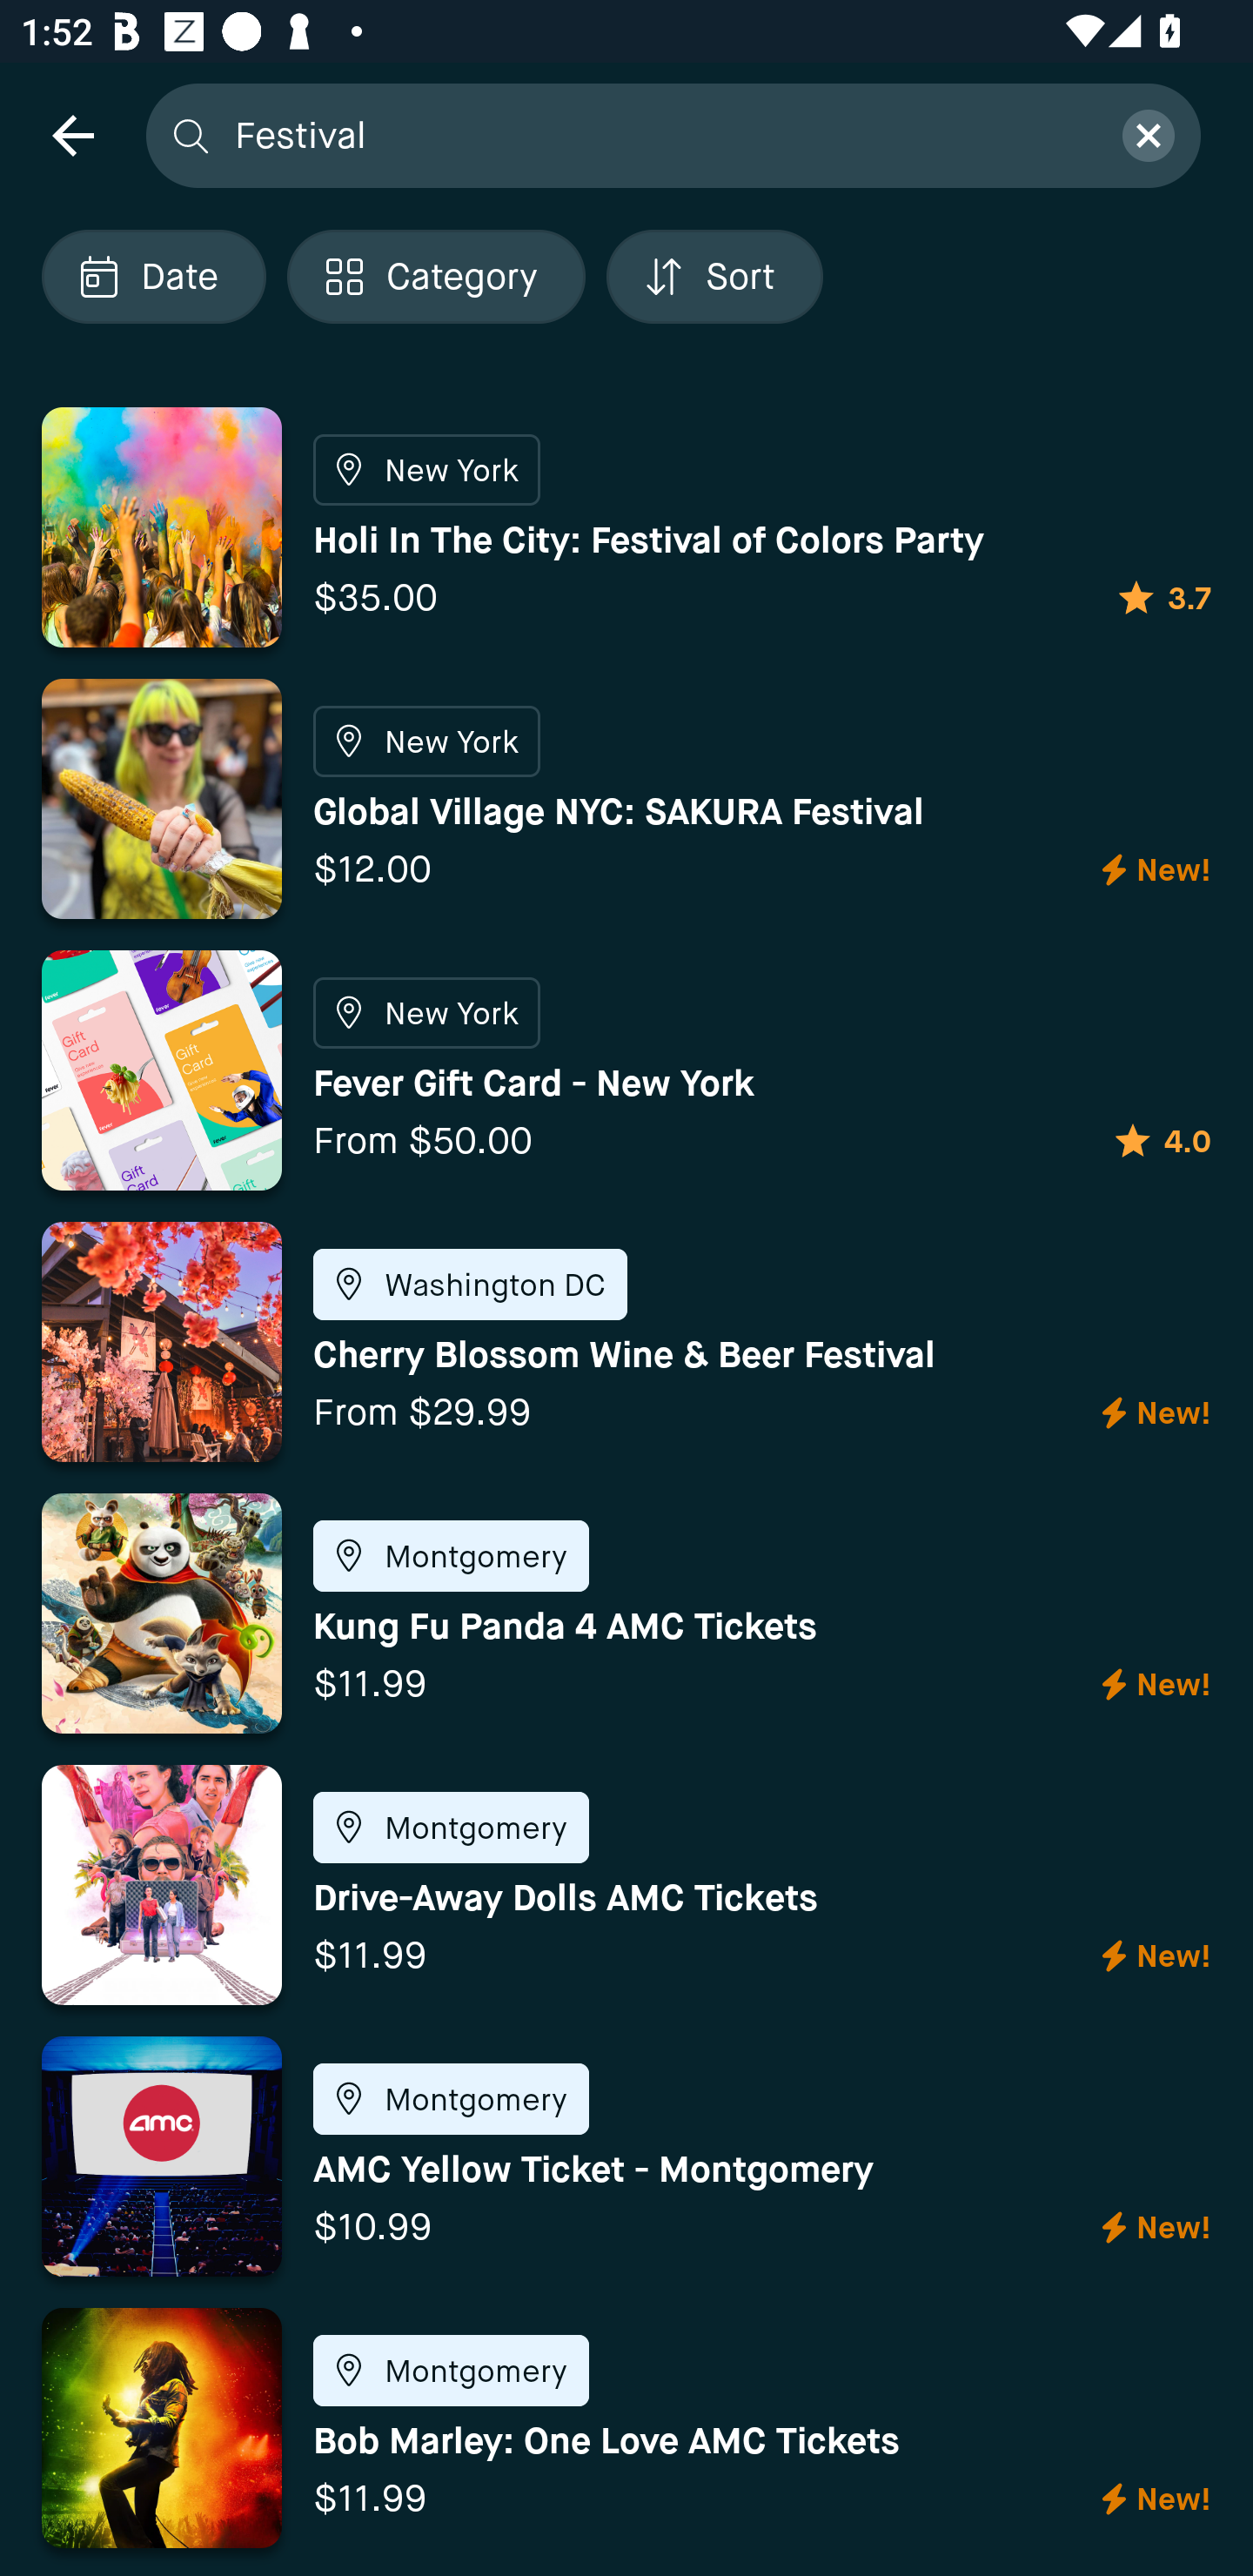 Image resolution: width=1253 pixels, height=2576 pixels. Describe the element at coordinates (435, 277) in the screenshot. I see `Localized description Category` at that location.